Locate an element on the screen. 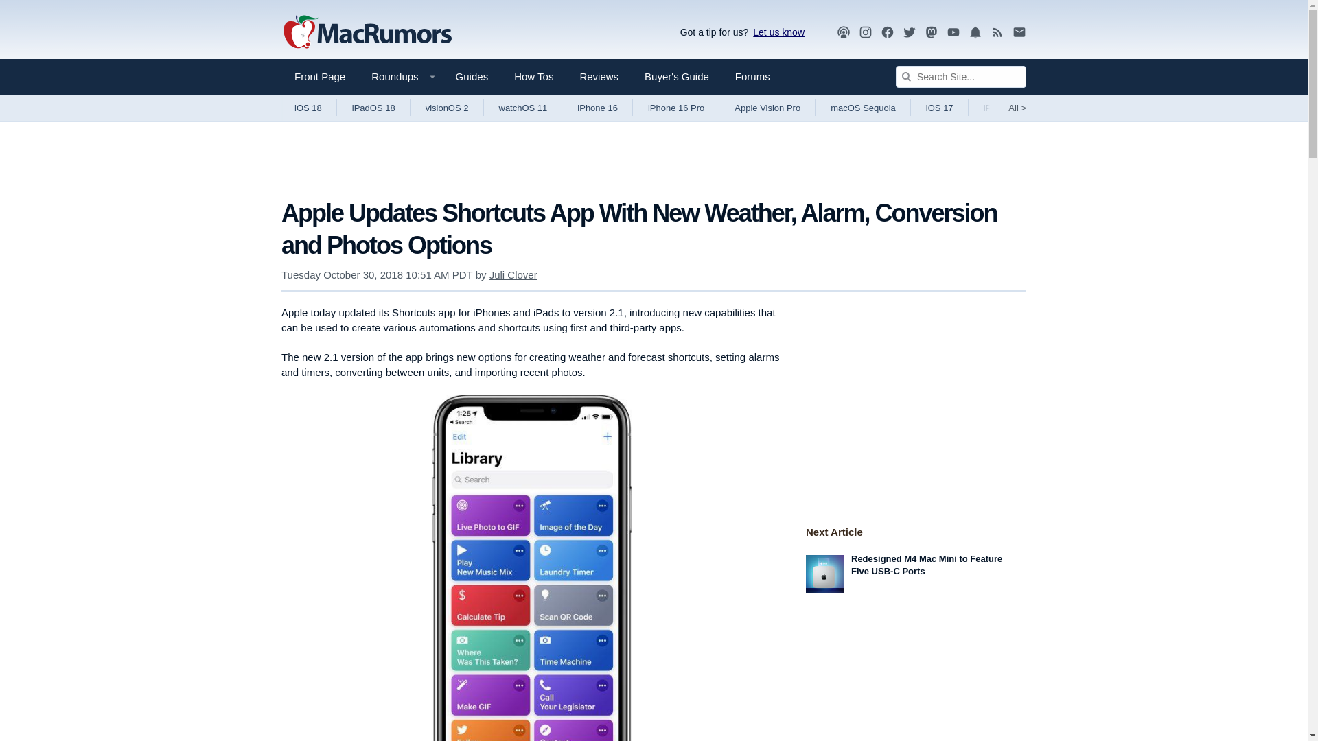 The height and width of the screenshot is (741, 1318). Mastodon is located at coordinates (932, 32).